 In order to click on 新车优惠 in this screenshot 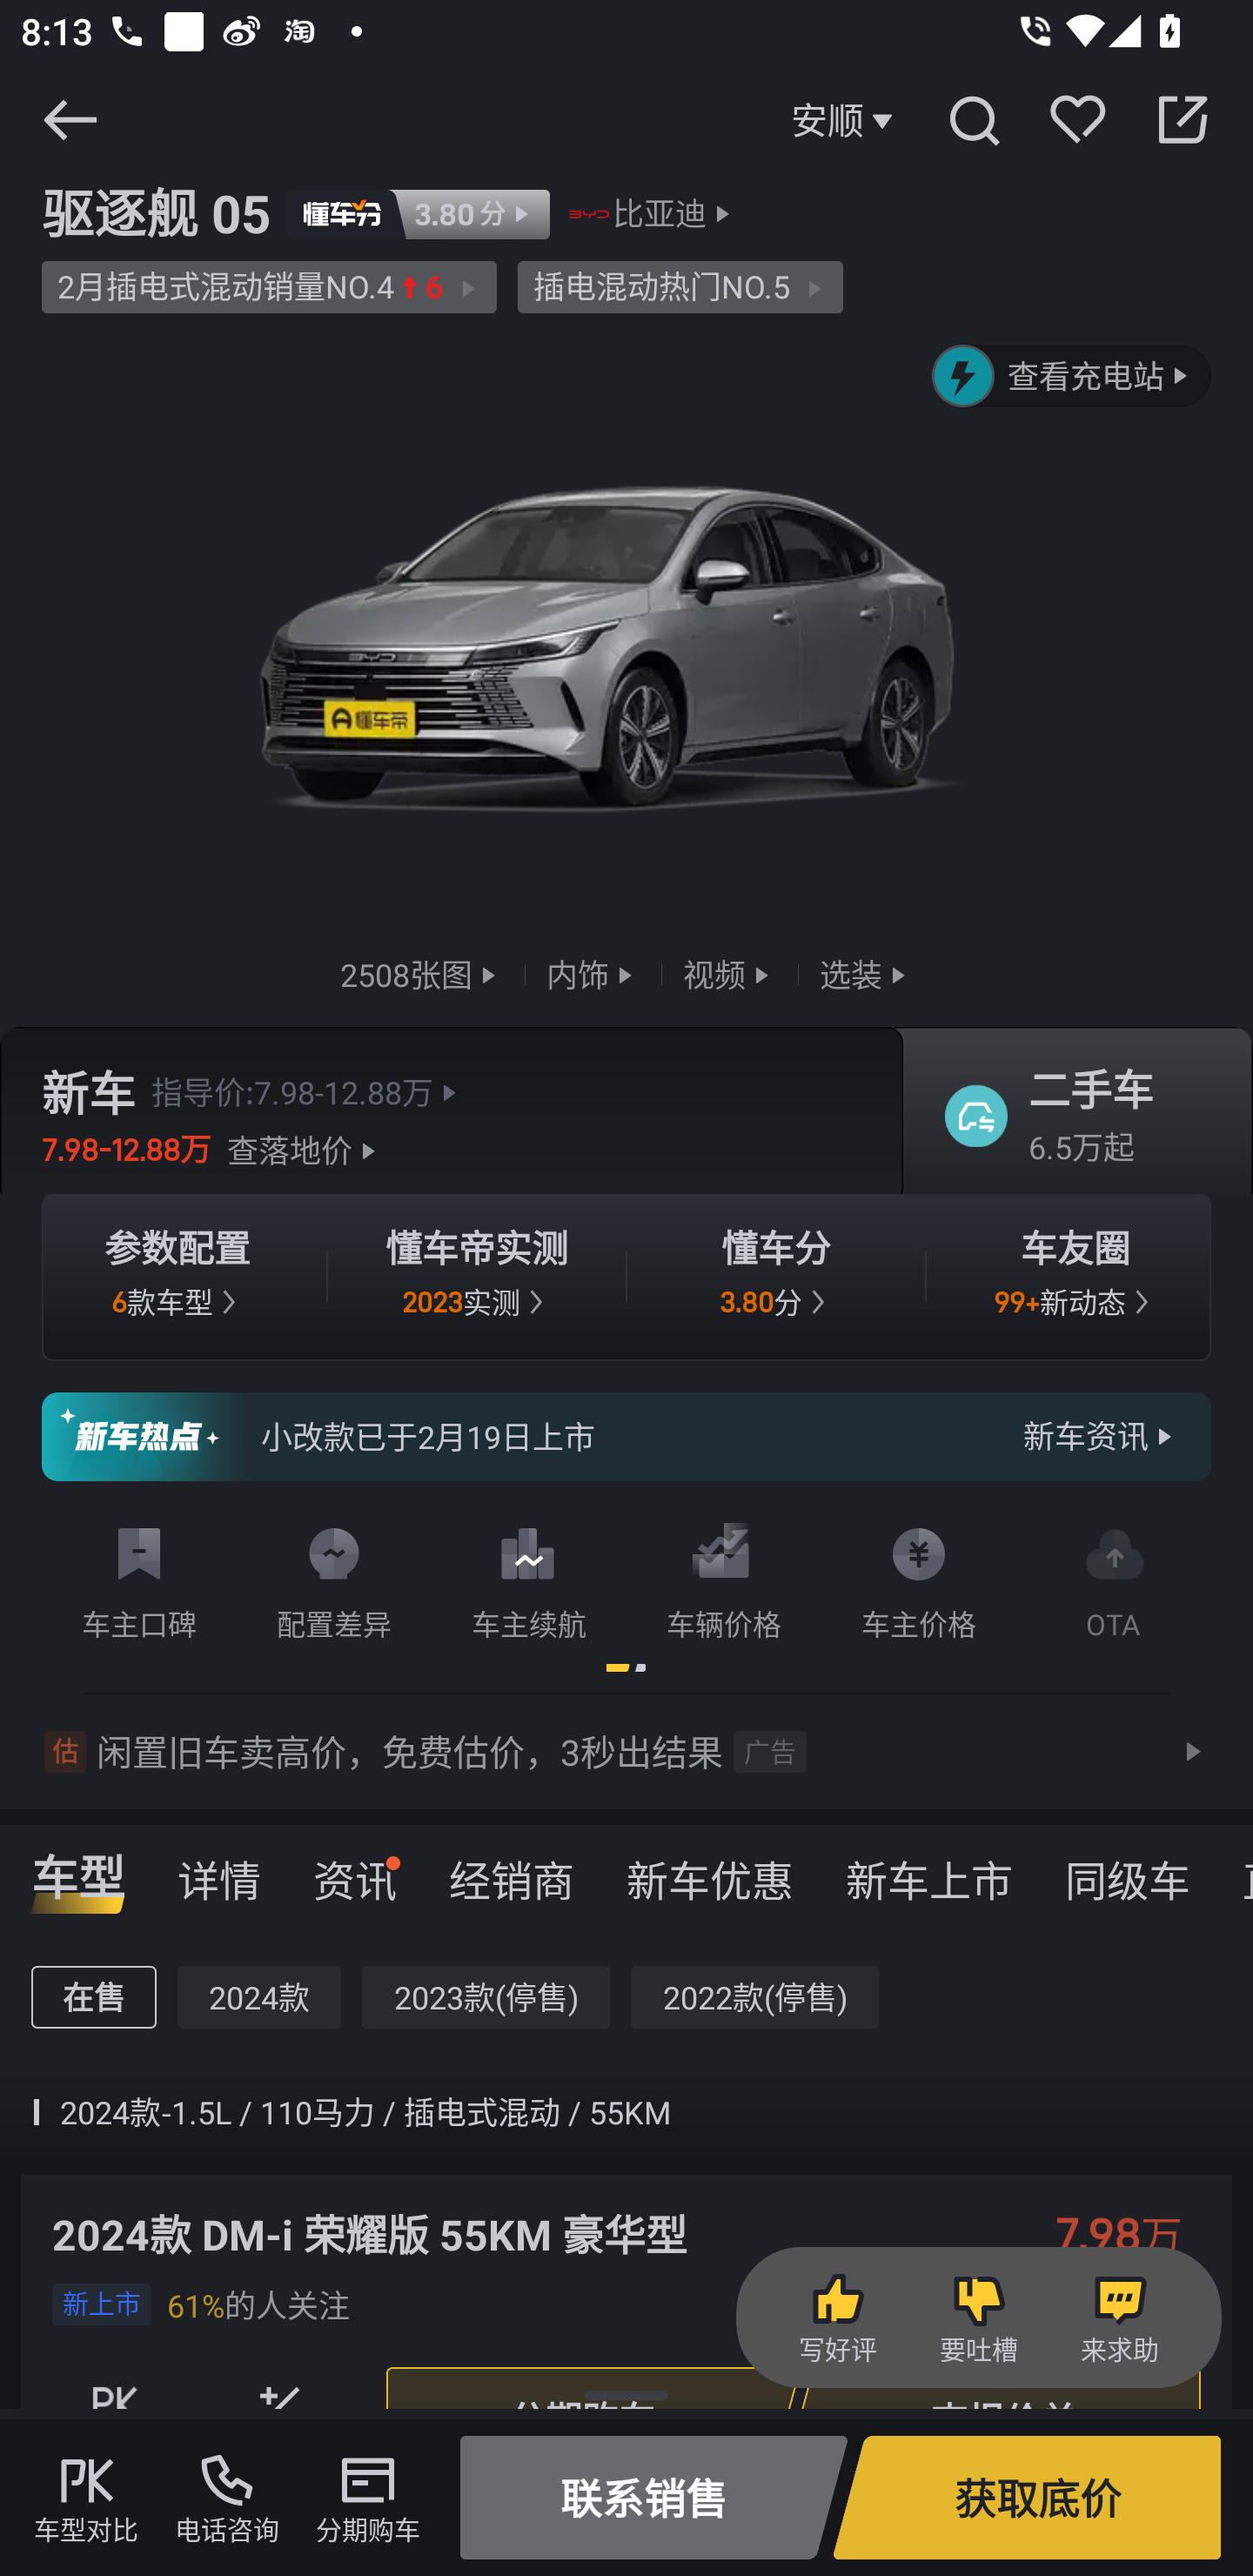, I will do `click(710, 1869)`.